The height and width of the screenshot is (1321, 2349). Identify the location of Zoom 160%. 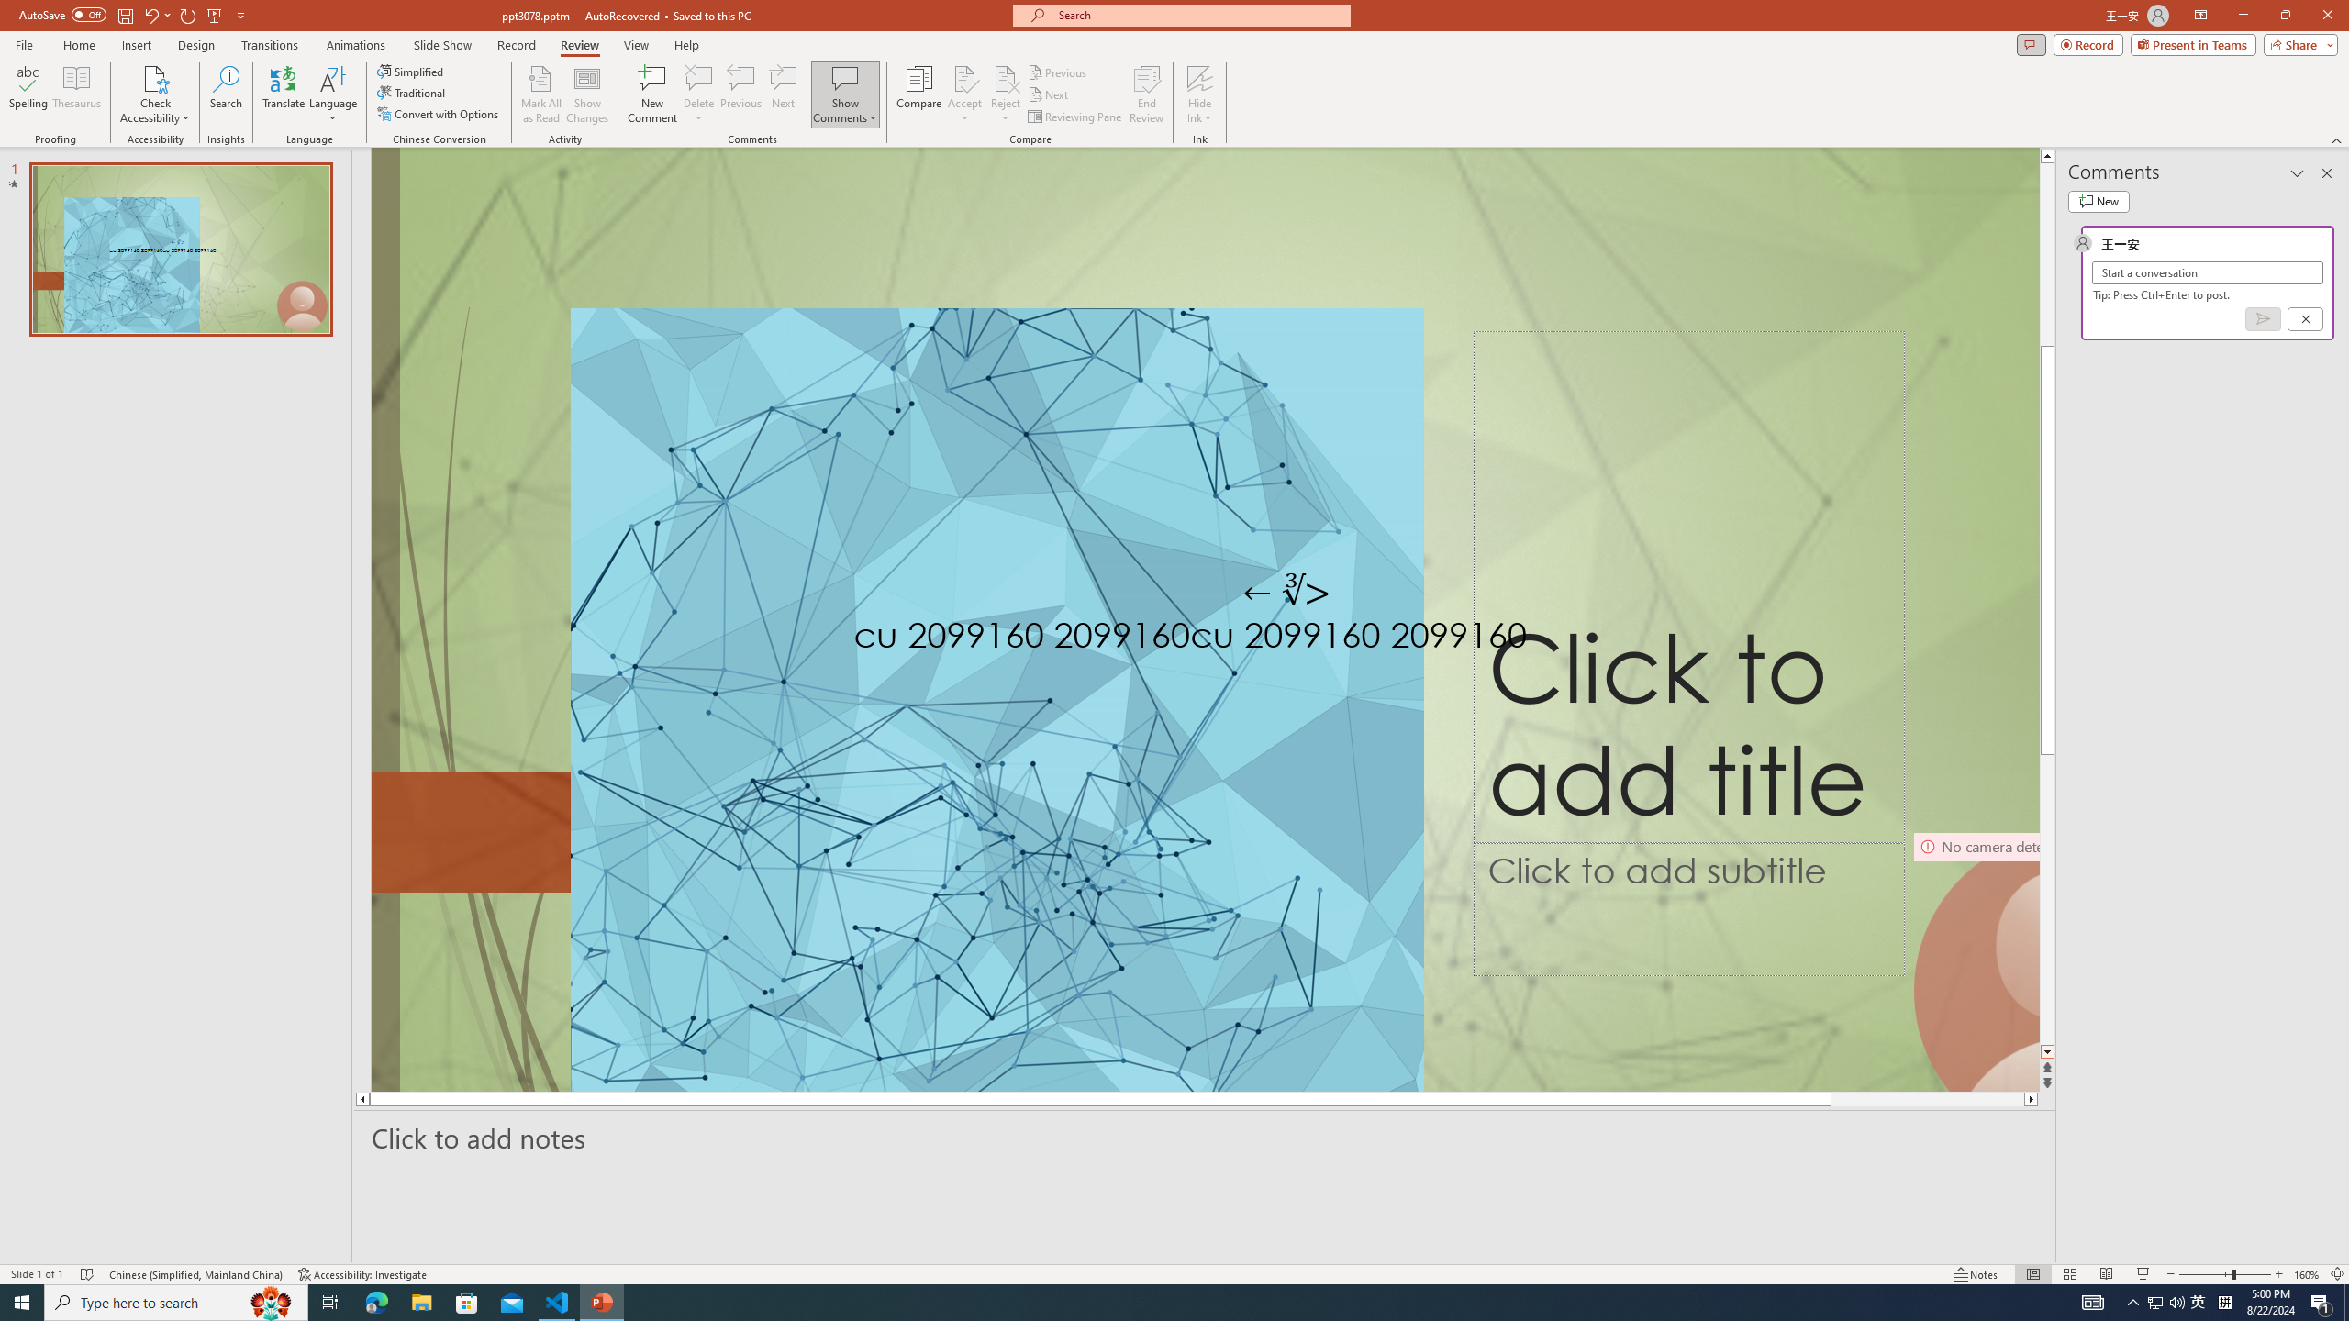
(2307, 1274).